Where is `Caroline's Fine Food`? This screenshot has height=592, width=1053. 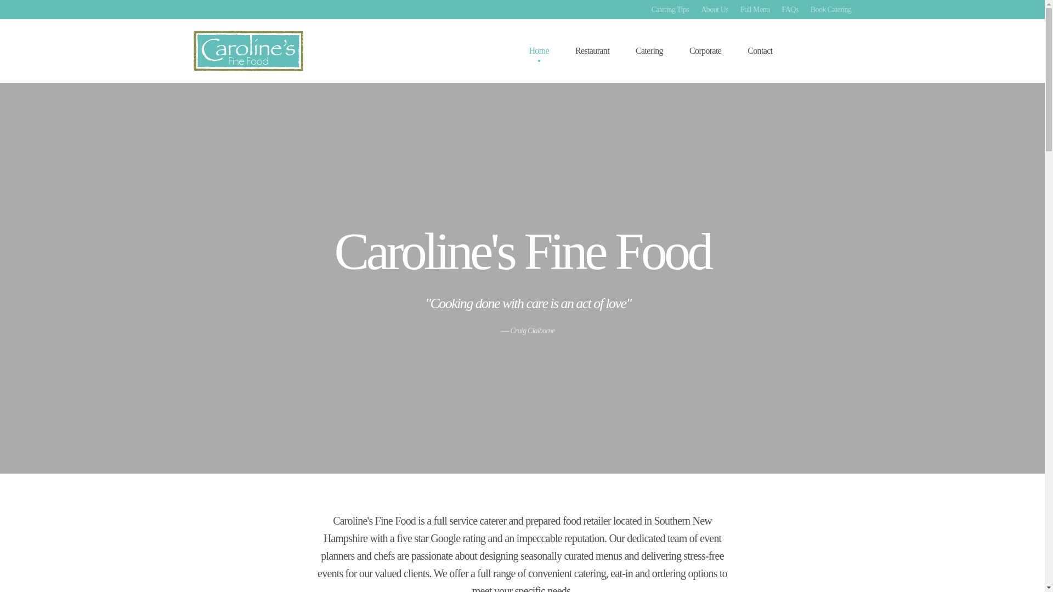
Caroline's Fine Food is located at coordinates (670, 10).